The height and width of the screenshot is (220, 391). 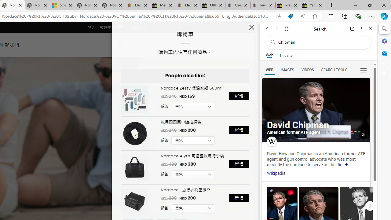 I want to click on Open link in new tab, so click(x=352, y=29).